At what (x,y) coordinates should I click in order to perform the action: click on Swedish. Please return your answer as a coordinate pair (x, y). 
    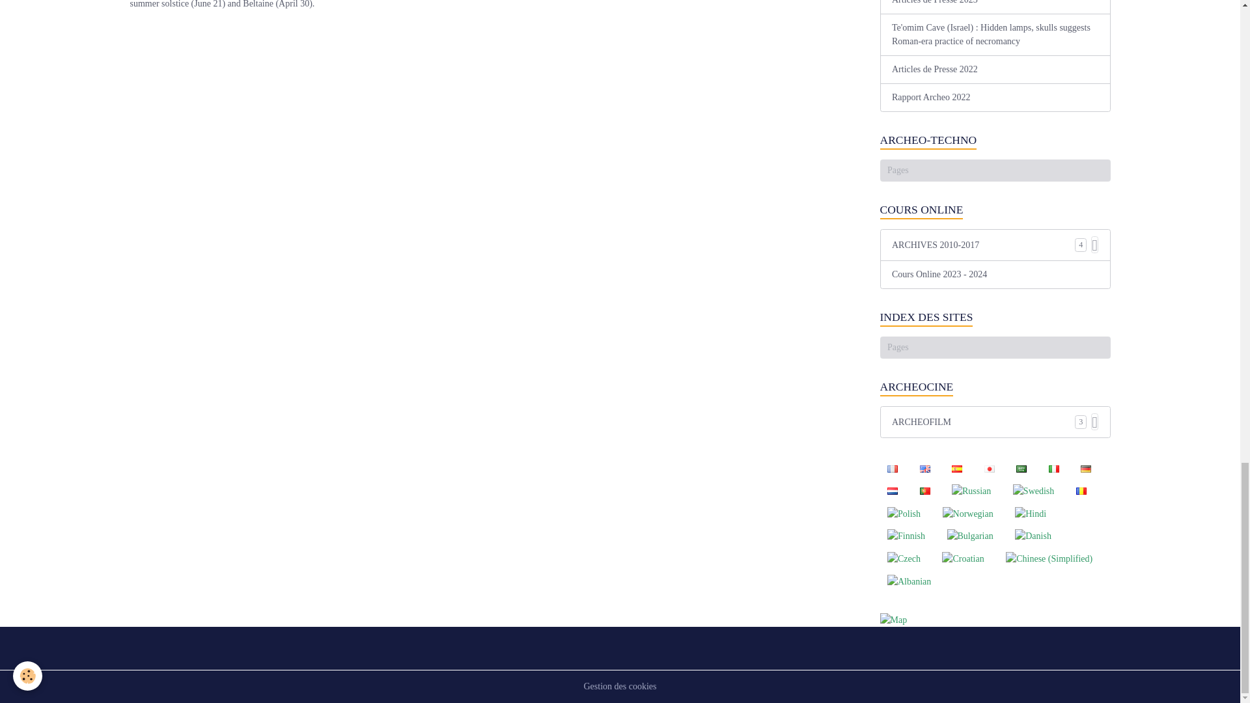
    Looking at the image, I should click on (1033, 490).